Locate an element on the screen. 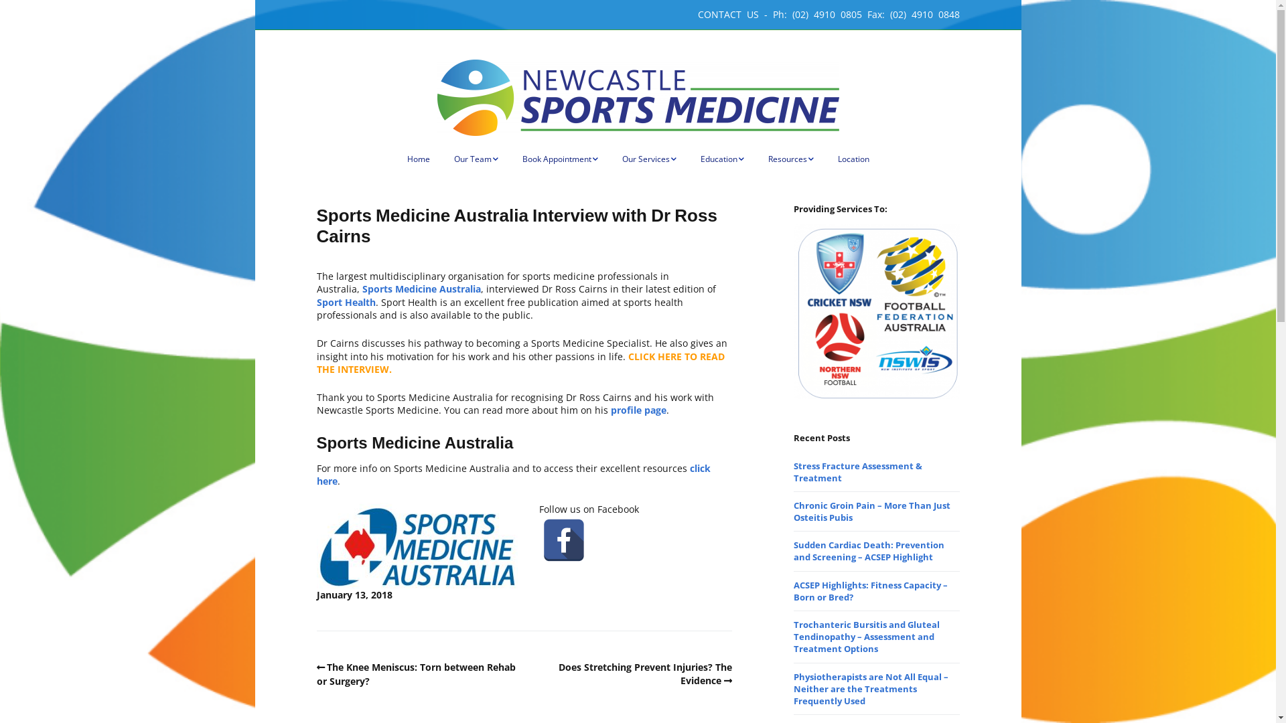 The image size is (1286, 723). The Knee Meniscus: Torn between Rehab or Surgery? is located at coordinates (416, 674).